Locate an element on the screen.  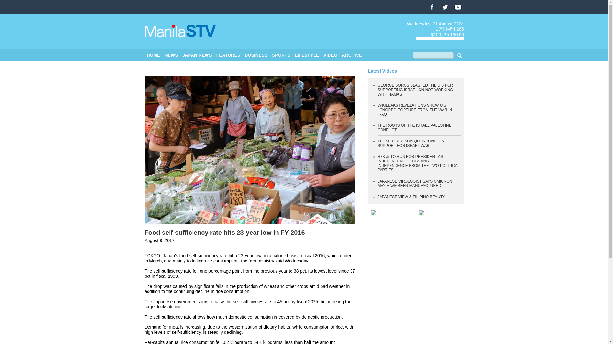
JAPANESE VIROLOGIST SAYS OMICRON MAY HAVE BEEN MANUFACTURED is located at coordinates (415, 183).